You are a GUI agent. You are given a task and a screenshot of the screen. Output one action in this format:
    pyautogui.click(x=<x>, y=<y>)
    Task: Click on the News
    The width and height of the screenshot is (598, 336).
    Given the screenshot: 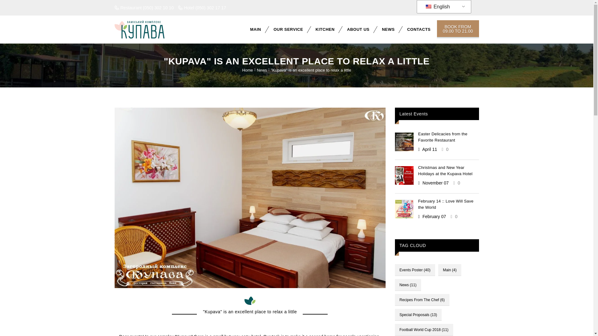 What is the action you would take?
    pyautogui.click(x=262, y=70)
    